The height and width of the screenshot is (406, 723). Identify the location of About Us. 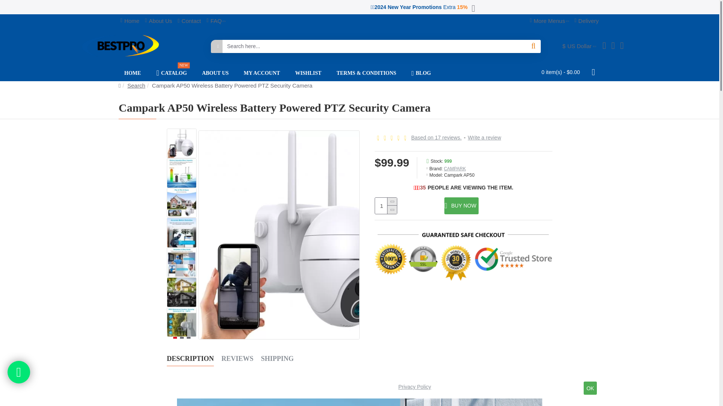
(159, 21).